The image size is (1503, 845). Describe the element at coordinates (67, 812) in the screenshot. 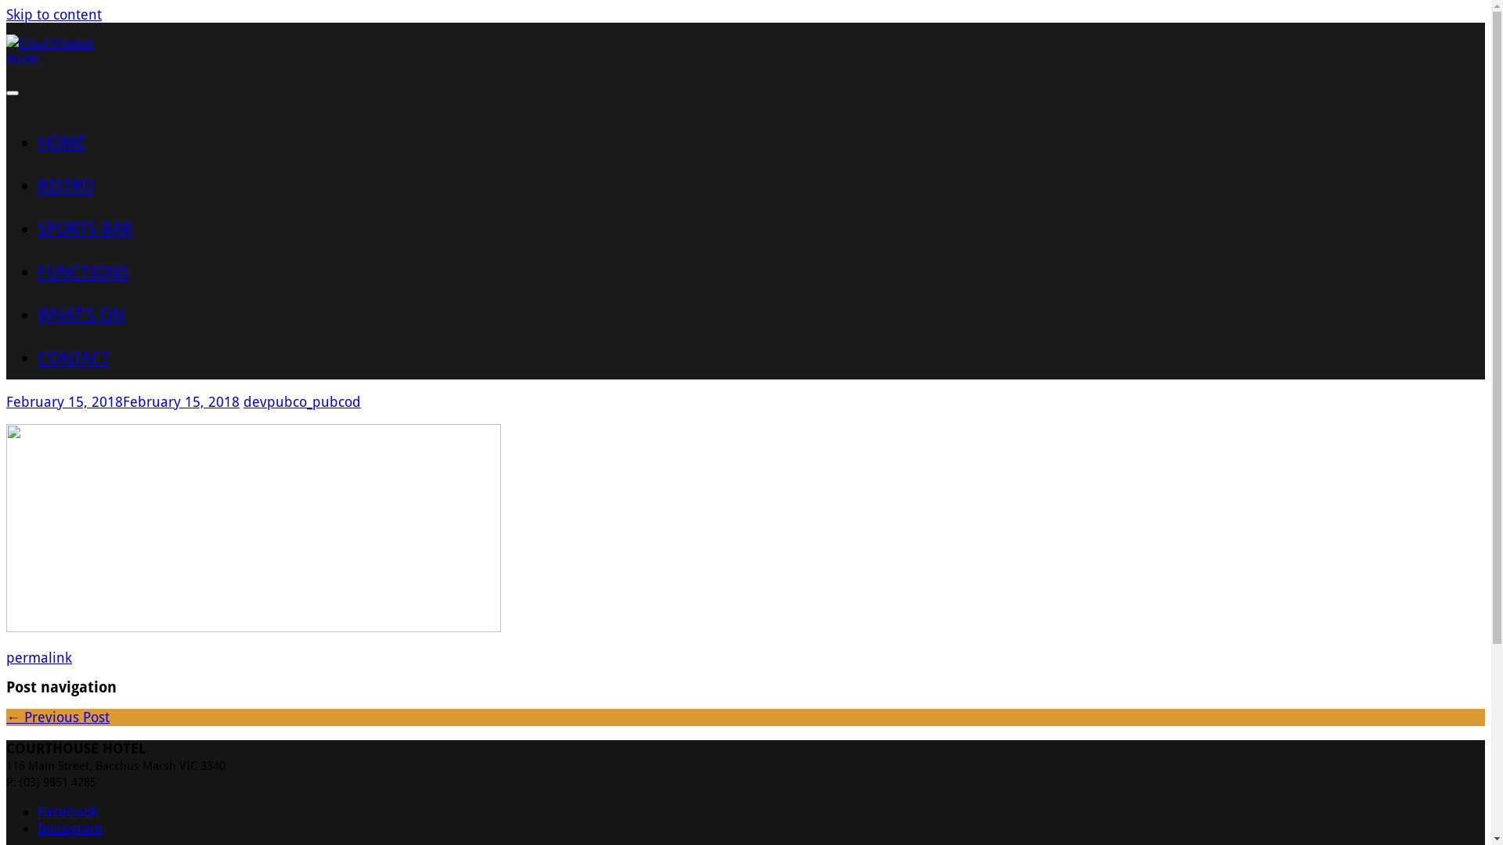

I see `Facebook` at that location.